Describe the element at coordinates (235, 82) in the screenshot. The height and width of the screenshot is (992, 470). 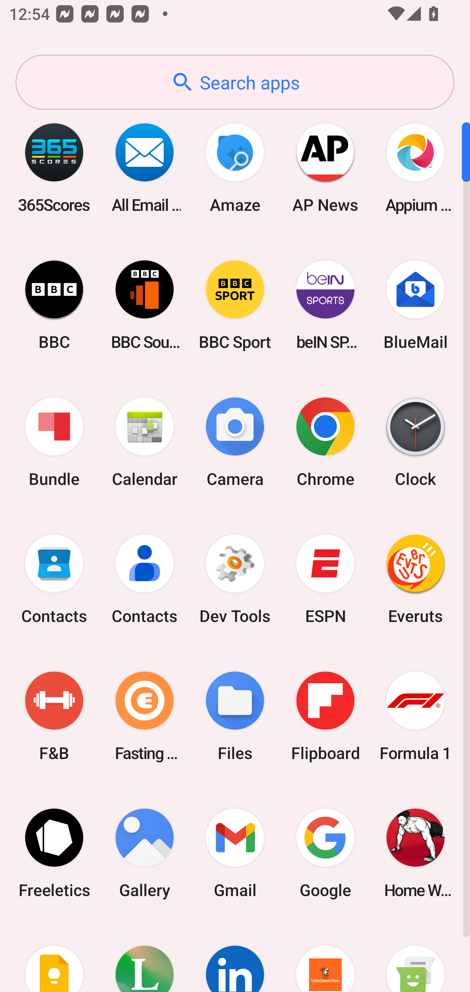
I see `  Search apps` at that location.